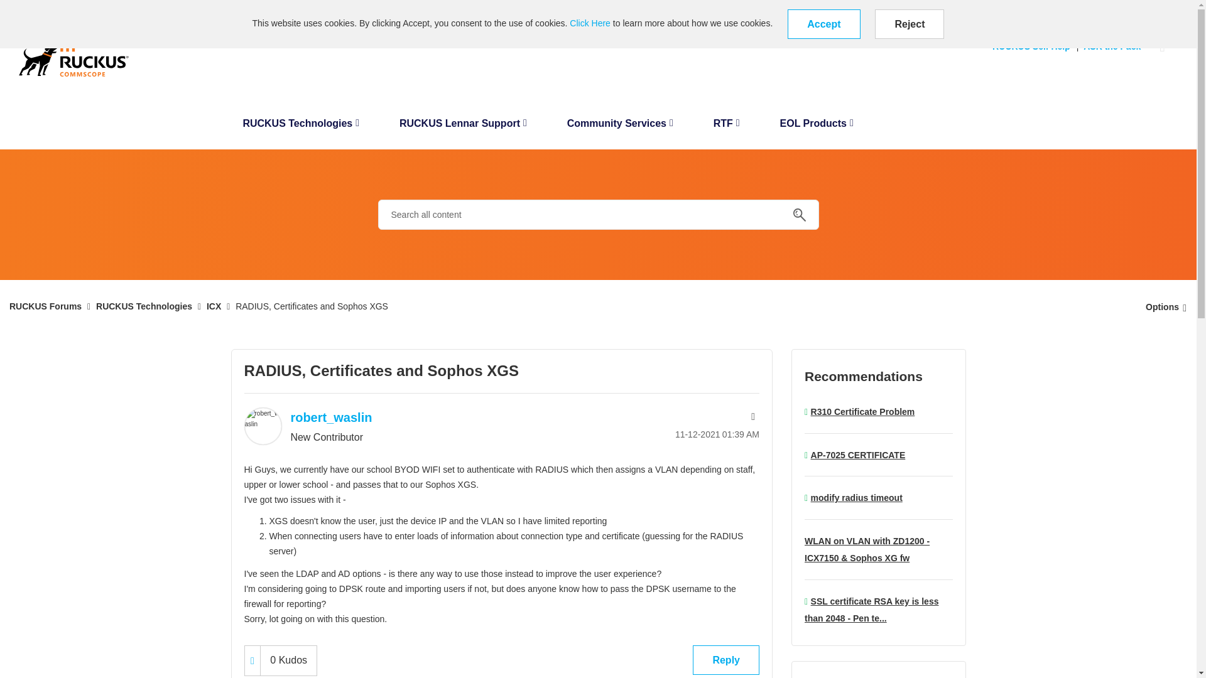 This screenshot has height=678, width=1206. Describe the element at coordinates (300, 127) in the screenshot. I see `RUCKUS Technologies` at that location.